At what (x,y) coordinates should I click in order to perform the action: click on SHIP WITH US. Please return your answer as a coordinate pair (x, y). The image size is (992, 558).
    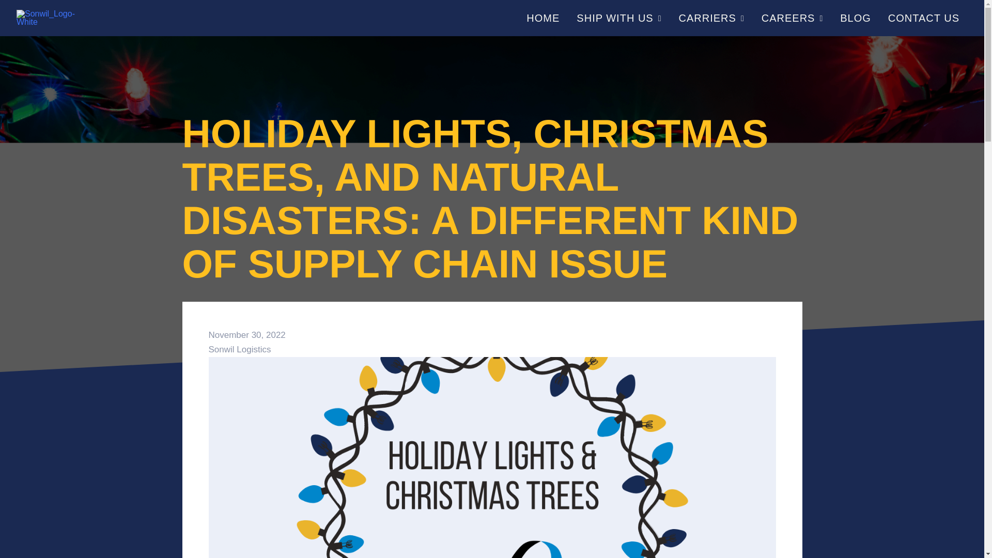
    Looking at the image, I should click on (618, 18).